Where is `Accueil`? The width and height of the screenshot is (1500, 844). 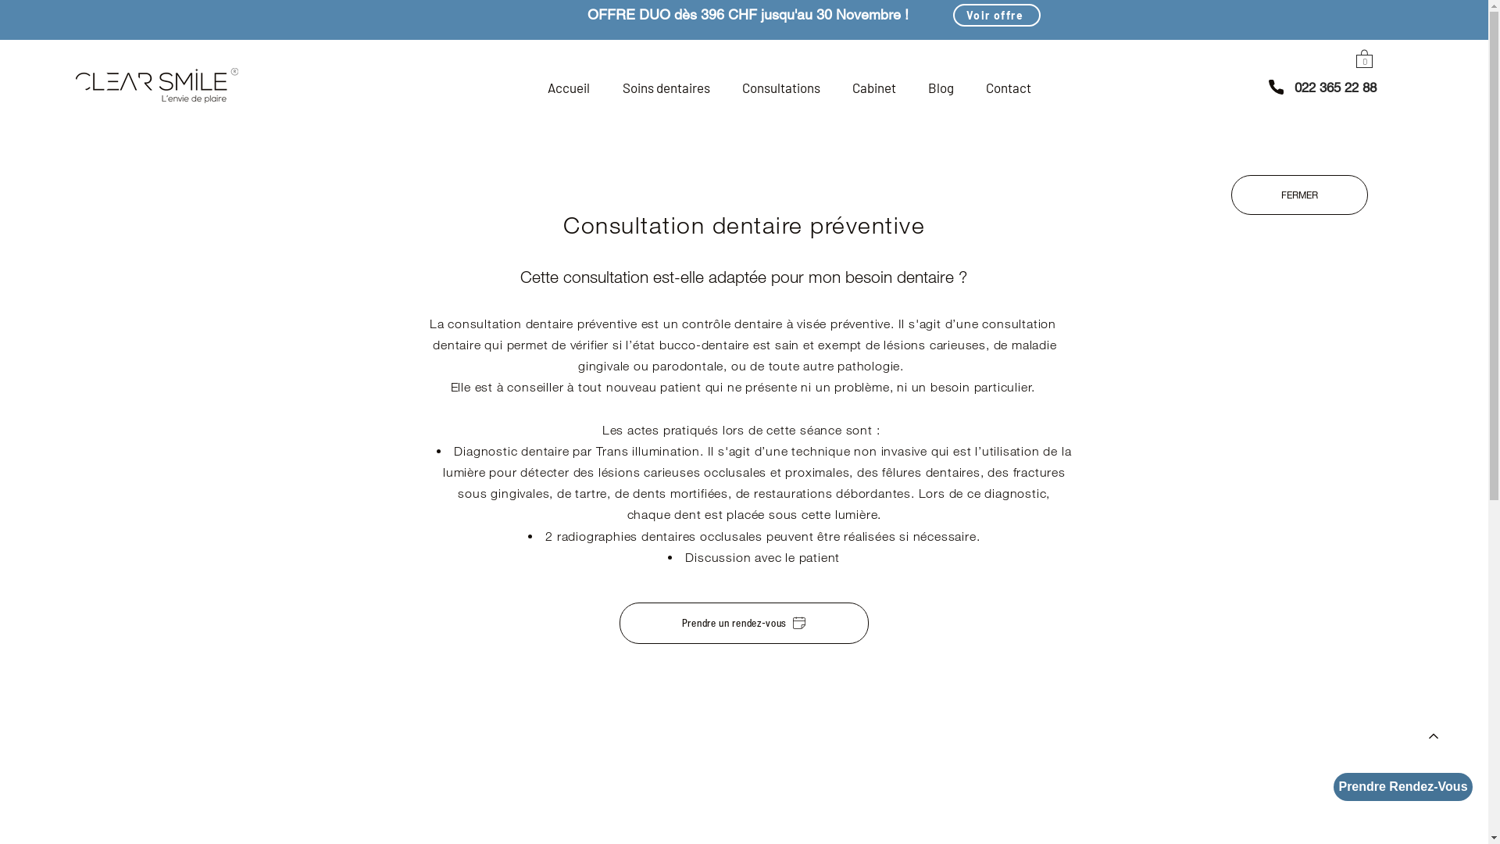 Accueil is located at coordinates (569, 88).